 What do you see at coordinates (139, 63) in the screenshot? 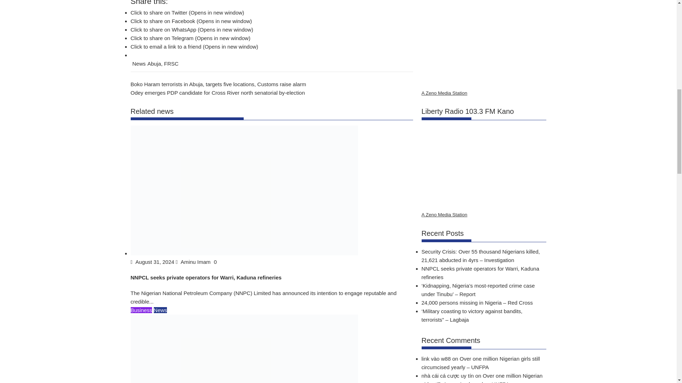
I see `News` at bounding box center [139, 63].